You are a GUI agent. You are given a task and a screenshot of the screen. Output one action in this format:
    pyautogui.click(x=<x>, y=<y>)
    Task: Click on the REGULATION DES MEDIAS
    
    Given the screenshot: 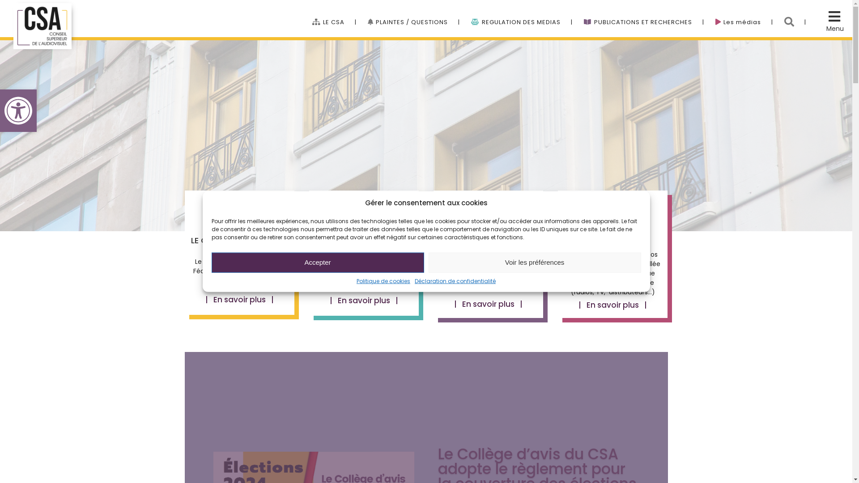 What is the action you would take?
    pyautogui.click(x=522, y=13)
    